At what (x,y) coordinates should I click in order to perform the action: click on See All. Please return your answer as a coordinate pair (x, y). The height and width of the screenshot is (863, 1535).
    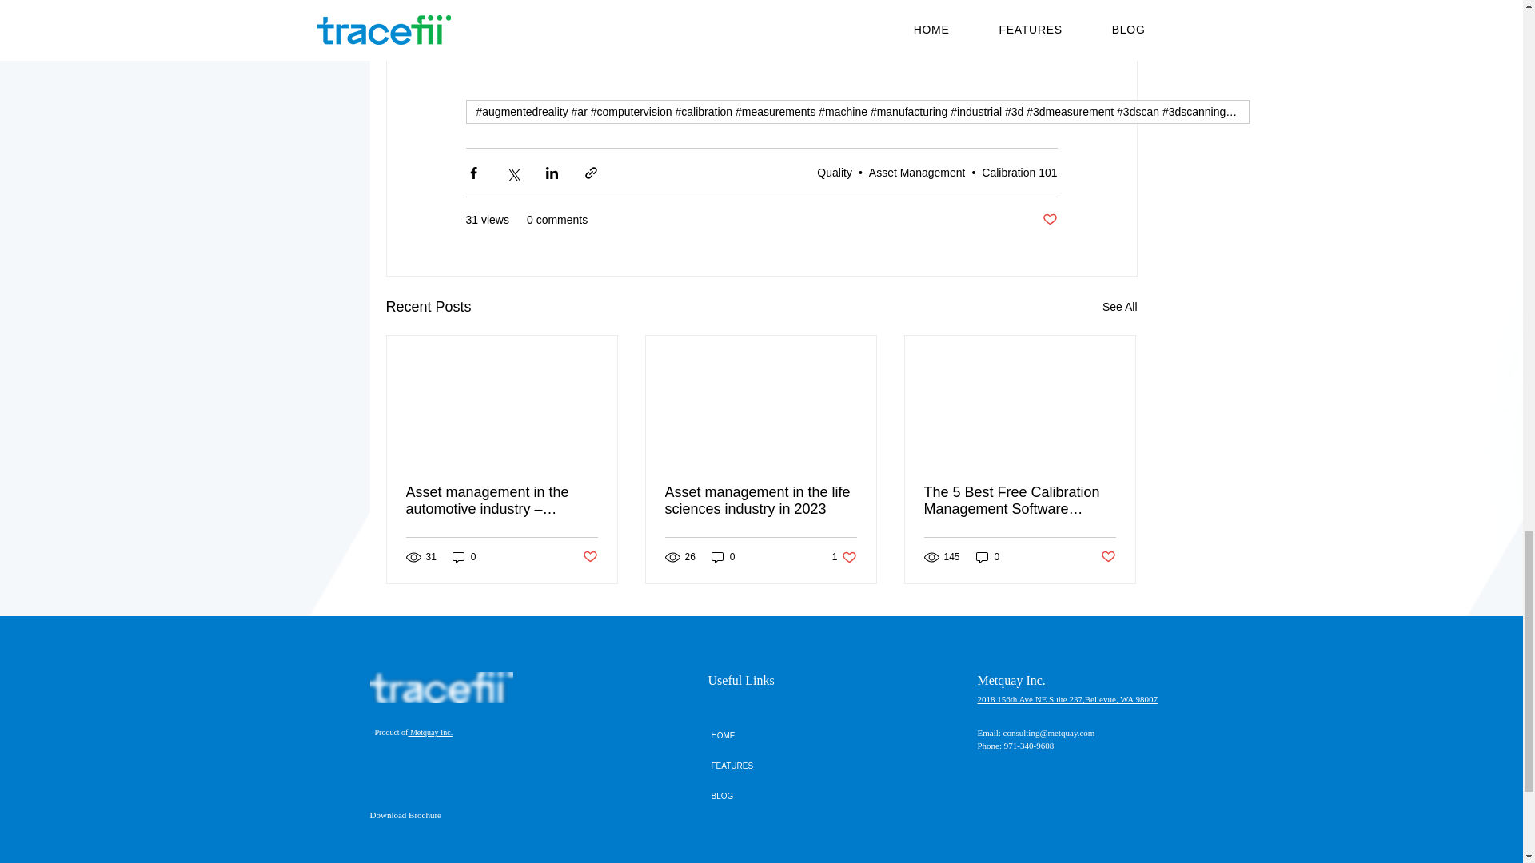
    Looking at the image, I should click on (723, 557).